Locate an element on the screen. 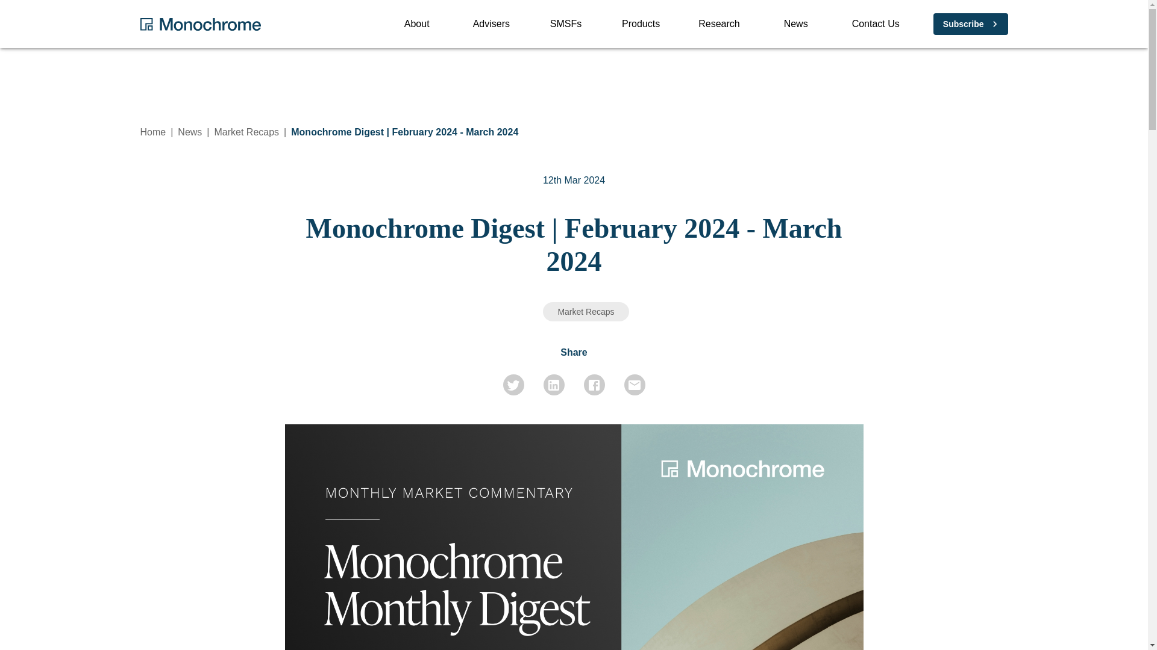  Home is located at coordinates (247, 131).